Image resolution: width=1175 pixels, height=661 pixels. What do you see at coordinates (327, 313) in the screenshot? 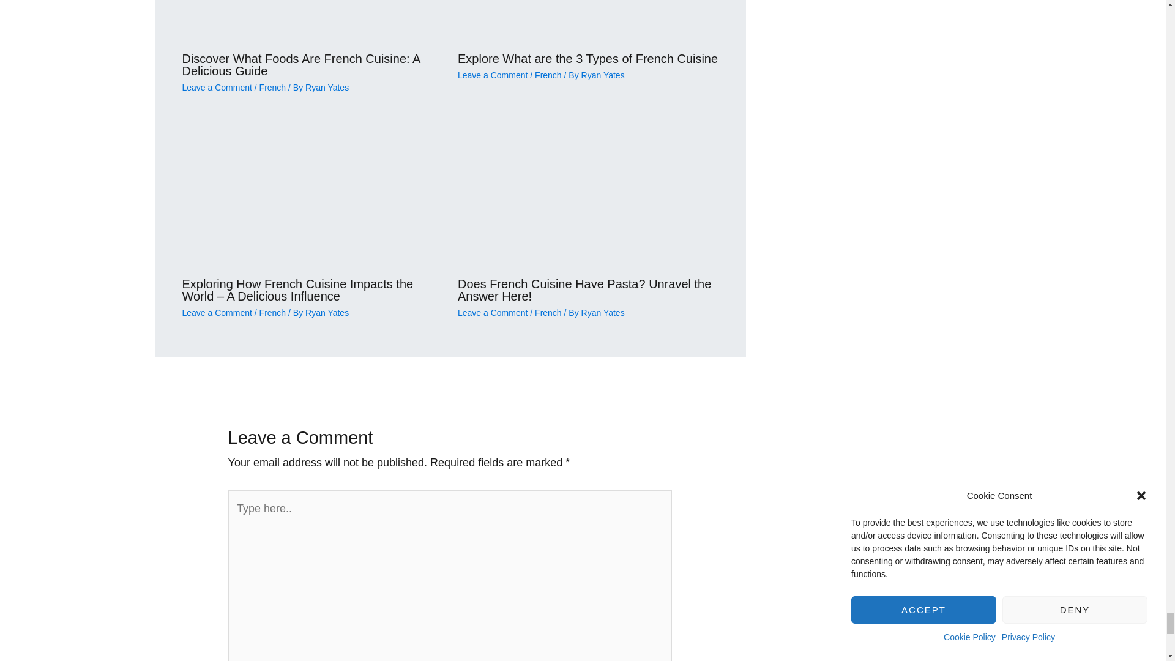
I see `View all posts by Ryan Yates` at bounding box center [327, 313].